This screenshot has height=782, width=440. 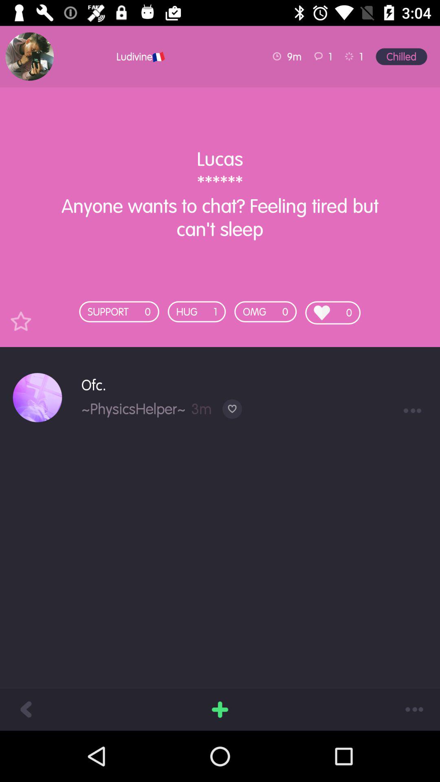 What do you see at coordinates (29, 56) in the screenshot?
I see `press the icon above lucas anyone wants item` at bounding box center [29, 56].